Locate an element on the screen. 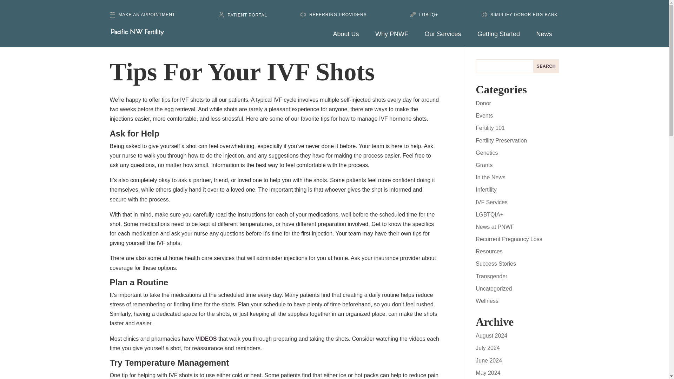 The image size is (674, 379). About Us is located at coordinates (349, 39).